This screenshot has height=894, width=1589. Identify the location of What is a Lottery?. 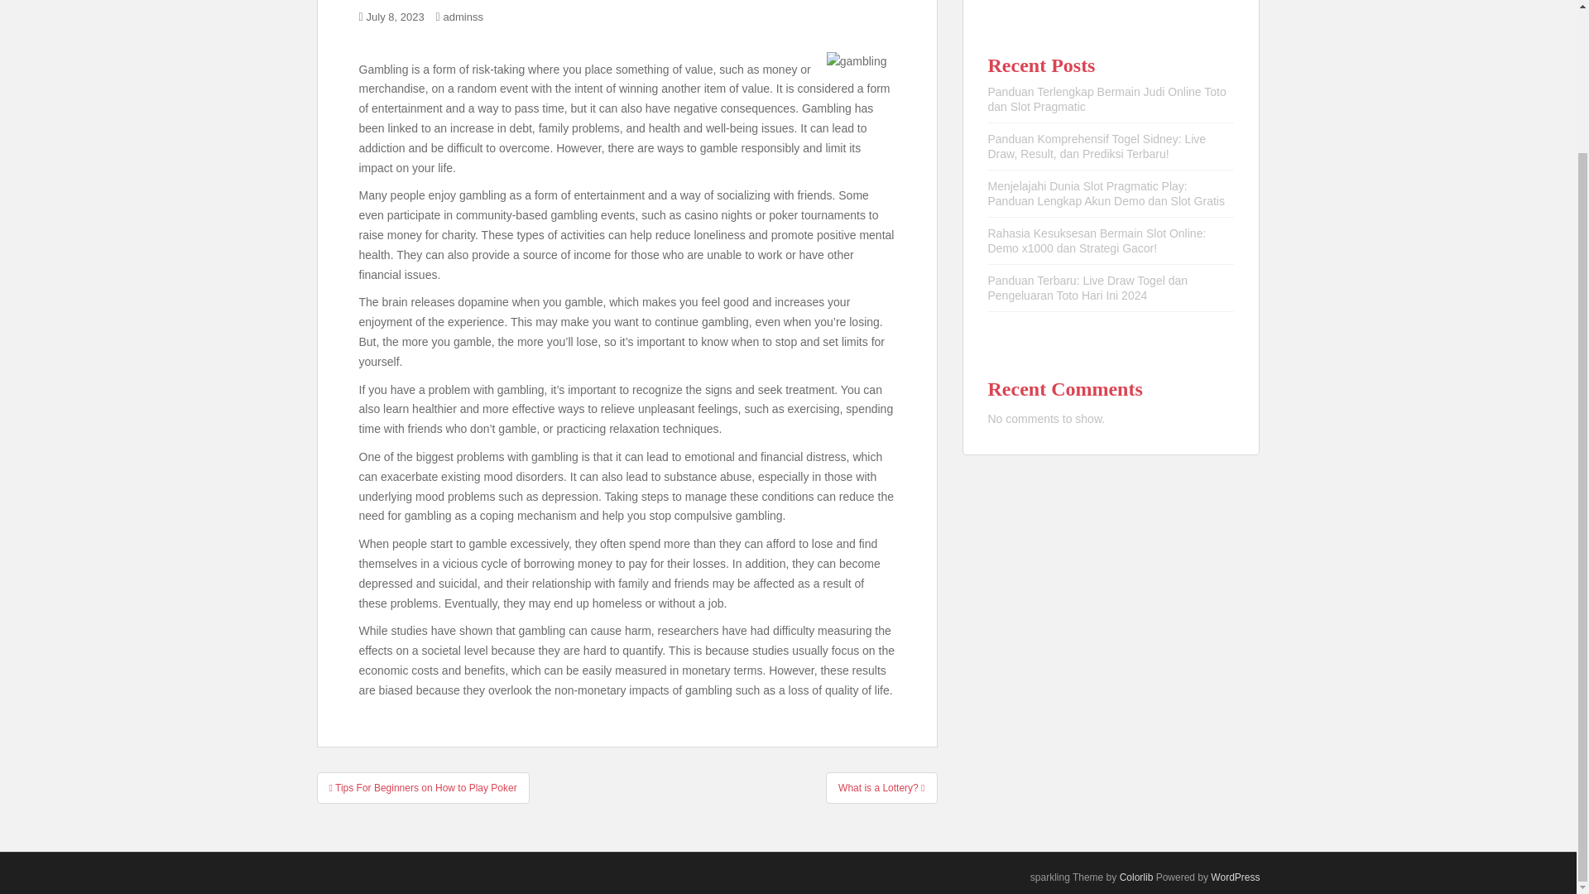
(881, 786).